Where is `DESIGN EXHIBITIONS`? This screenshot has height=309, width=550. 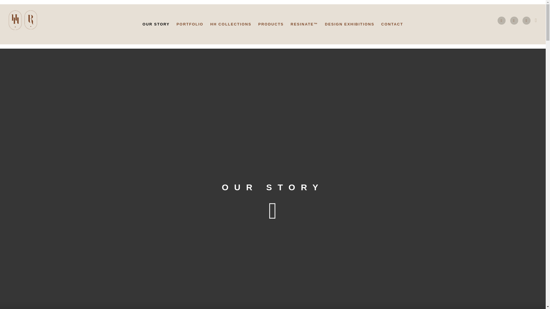 DESIGN EXHIBITIONS is located at coordinates (349, 24).